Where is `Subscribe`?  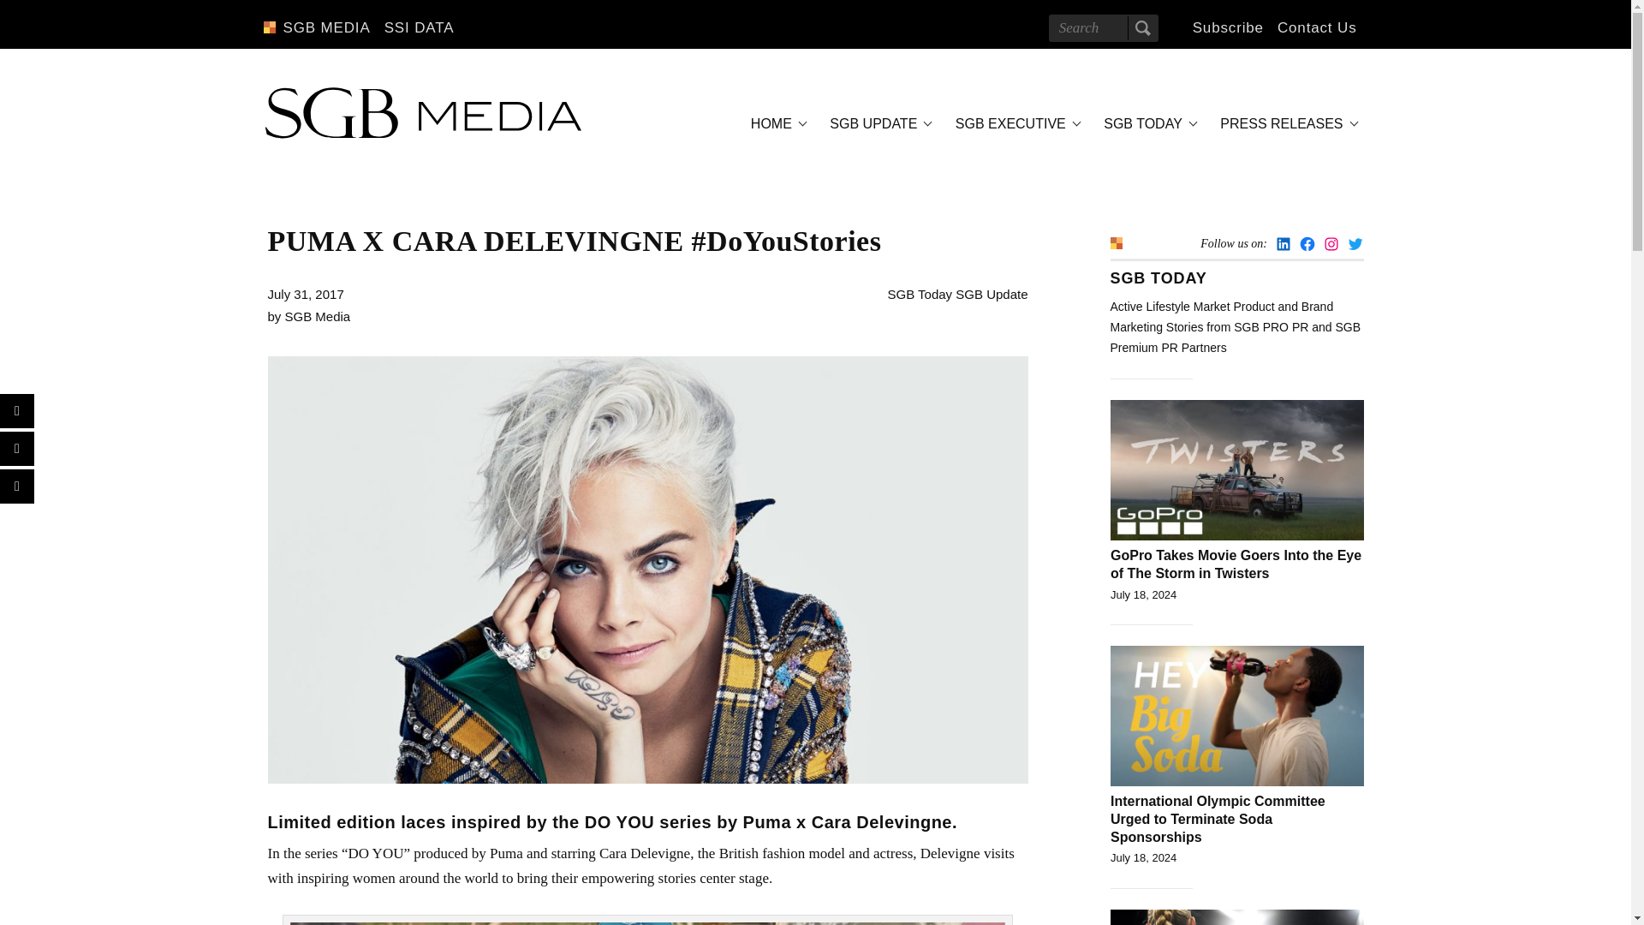 Subscribe is located at coordinates (1228, 27).